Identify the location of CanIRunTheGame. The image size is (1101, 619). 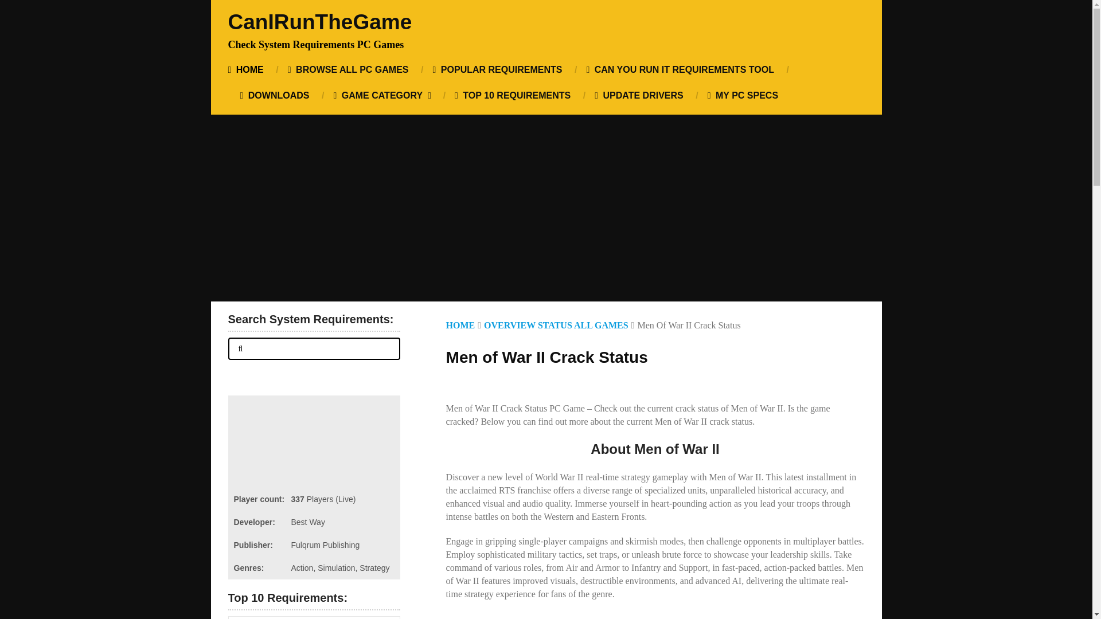
(320, 22).